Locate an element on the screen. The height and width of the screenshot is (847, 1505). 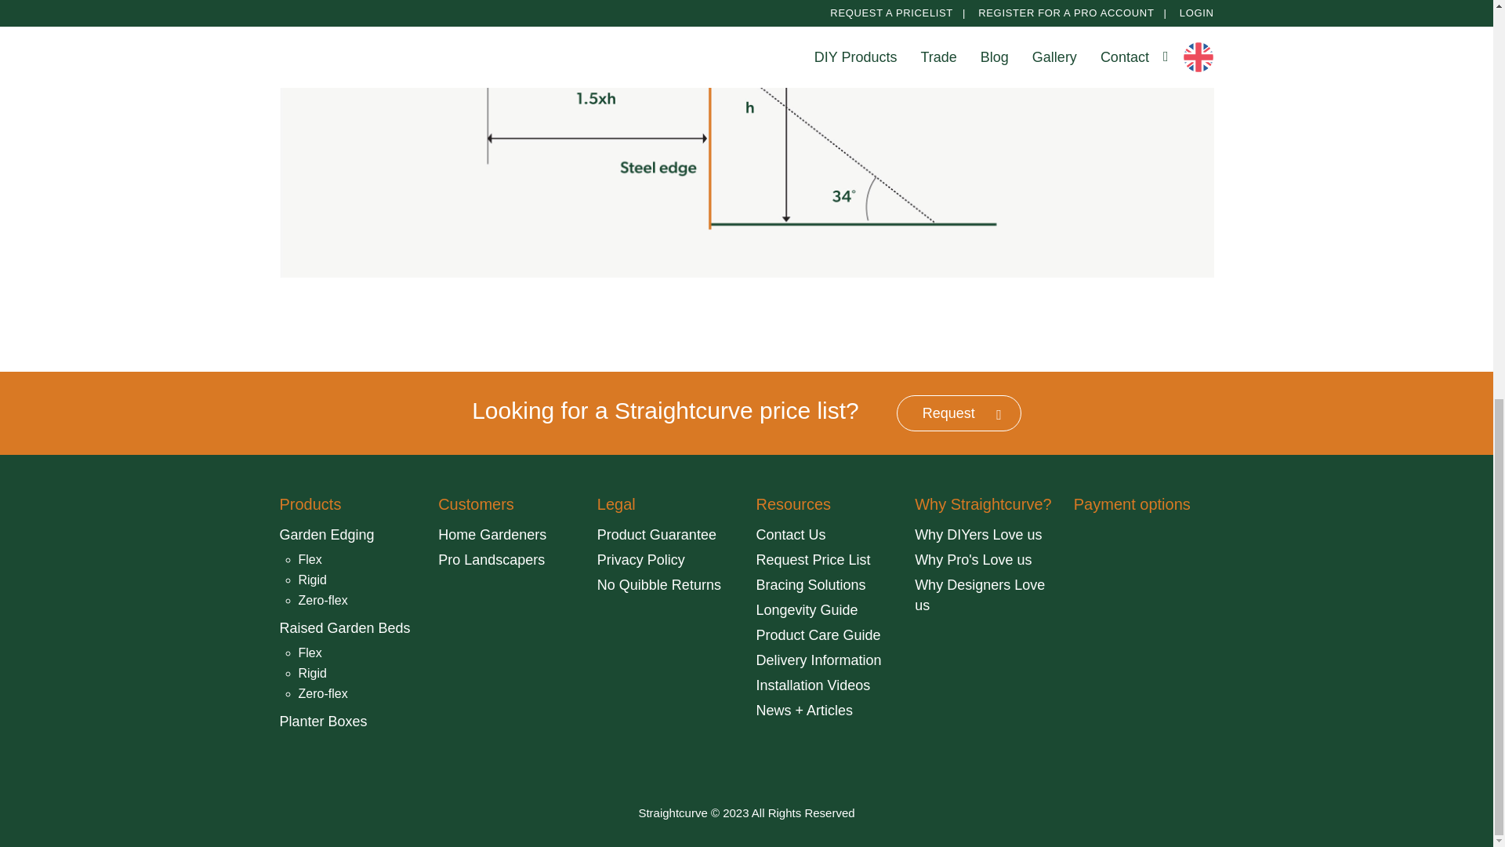
Flex is located at coordinates (310, 653).